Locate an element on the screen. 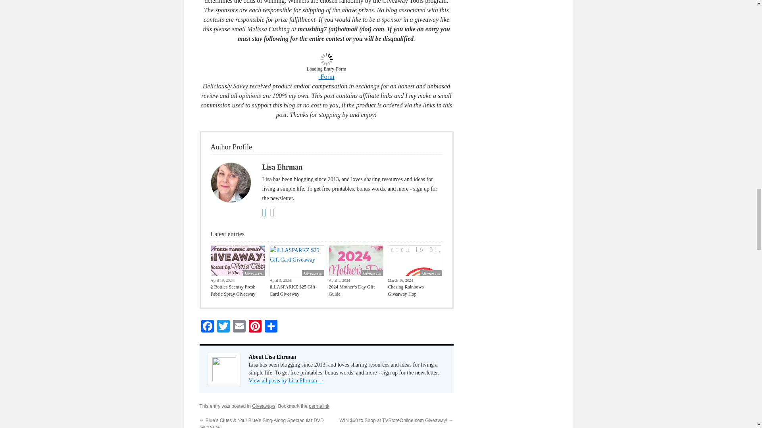 The height and width of the screenshot is (428, 762). Facebook is located at coordinates (207, 327).